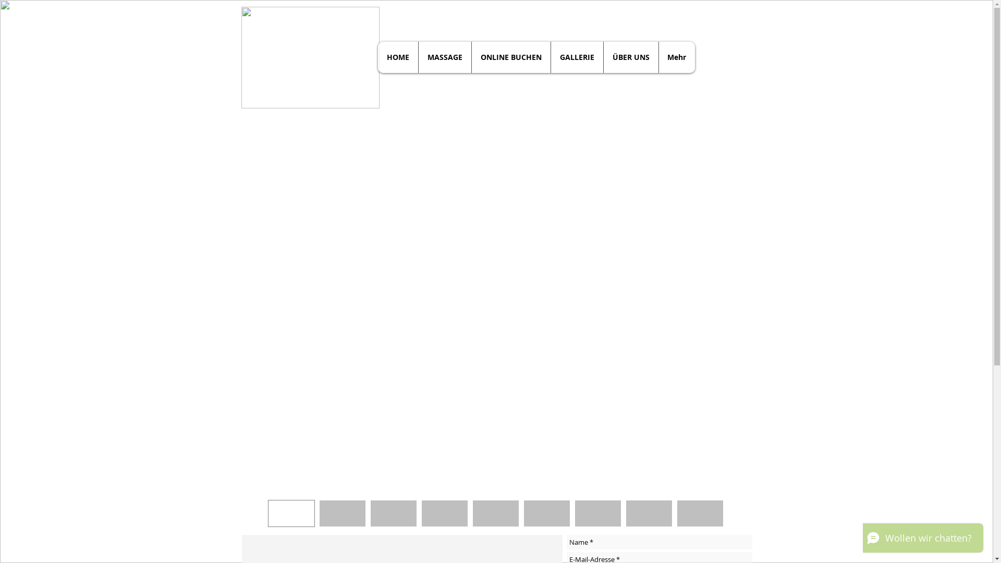 The height and width of the screenshot is (563, 1001). Describe the element at coordinates (511, 57) in the screenshot. I see `ONLINE BUCHEN` at that location.